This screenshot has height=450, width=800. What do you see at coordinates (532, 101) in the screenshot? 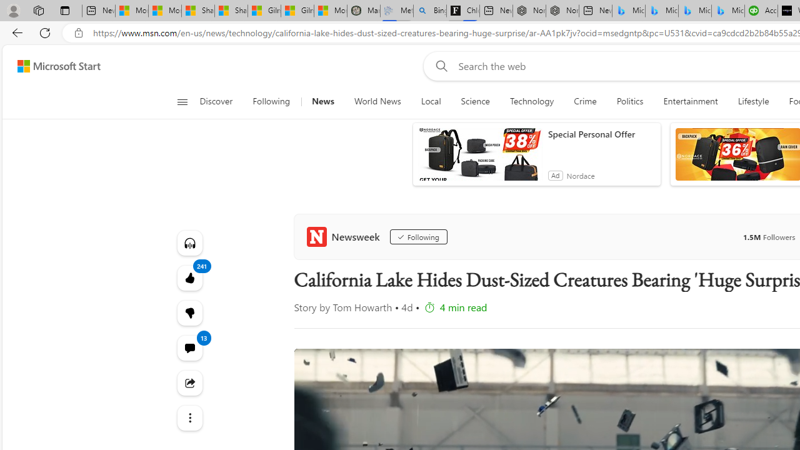
I see `Technology` at bounding box center [532, 101].